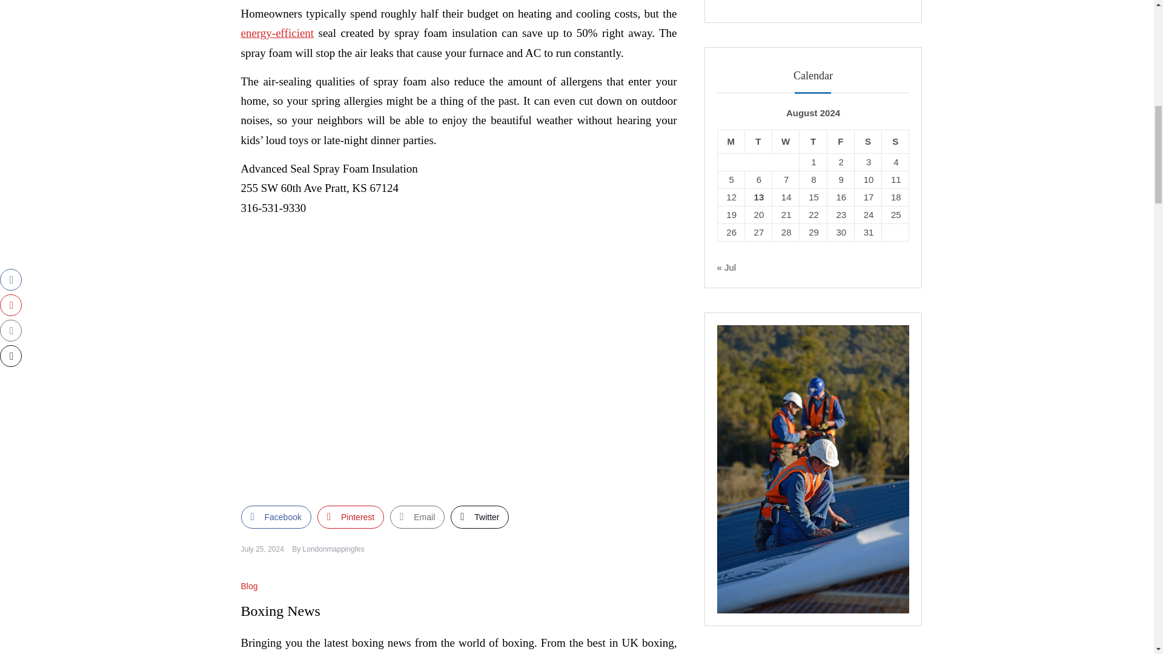  What do you see at coordinates (895, 142) in the screenshot?
I see `Sunday` at bounding box center [895, 142].